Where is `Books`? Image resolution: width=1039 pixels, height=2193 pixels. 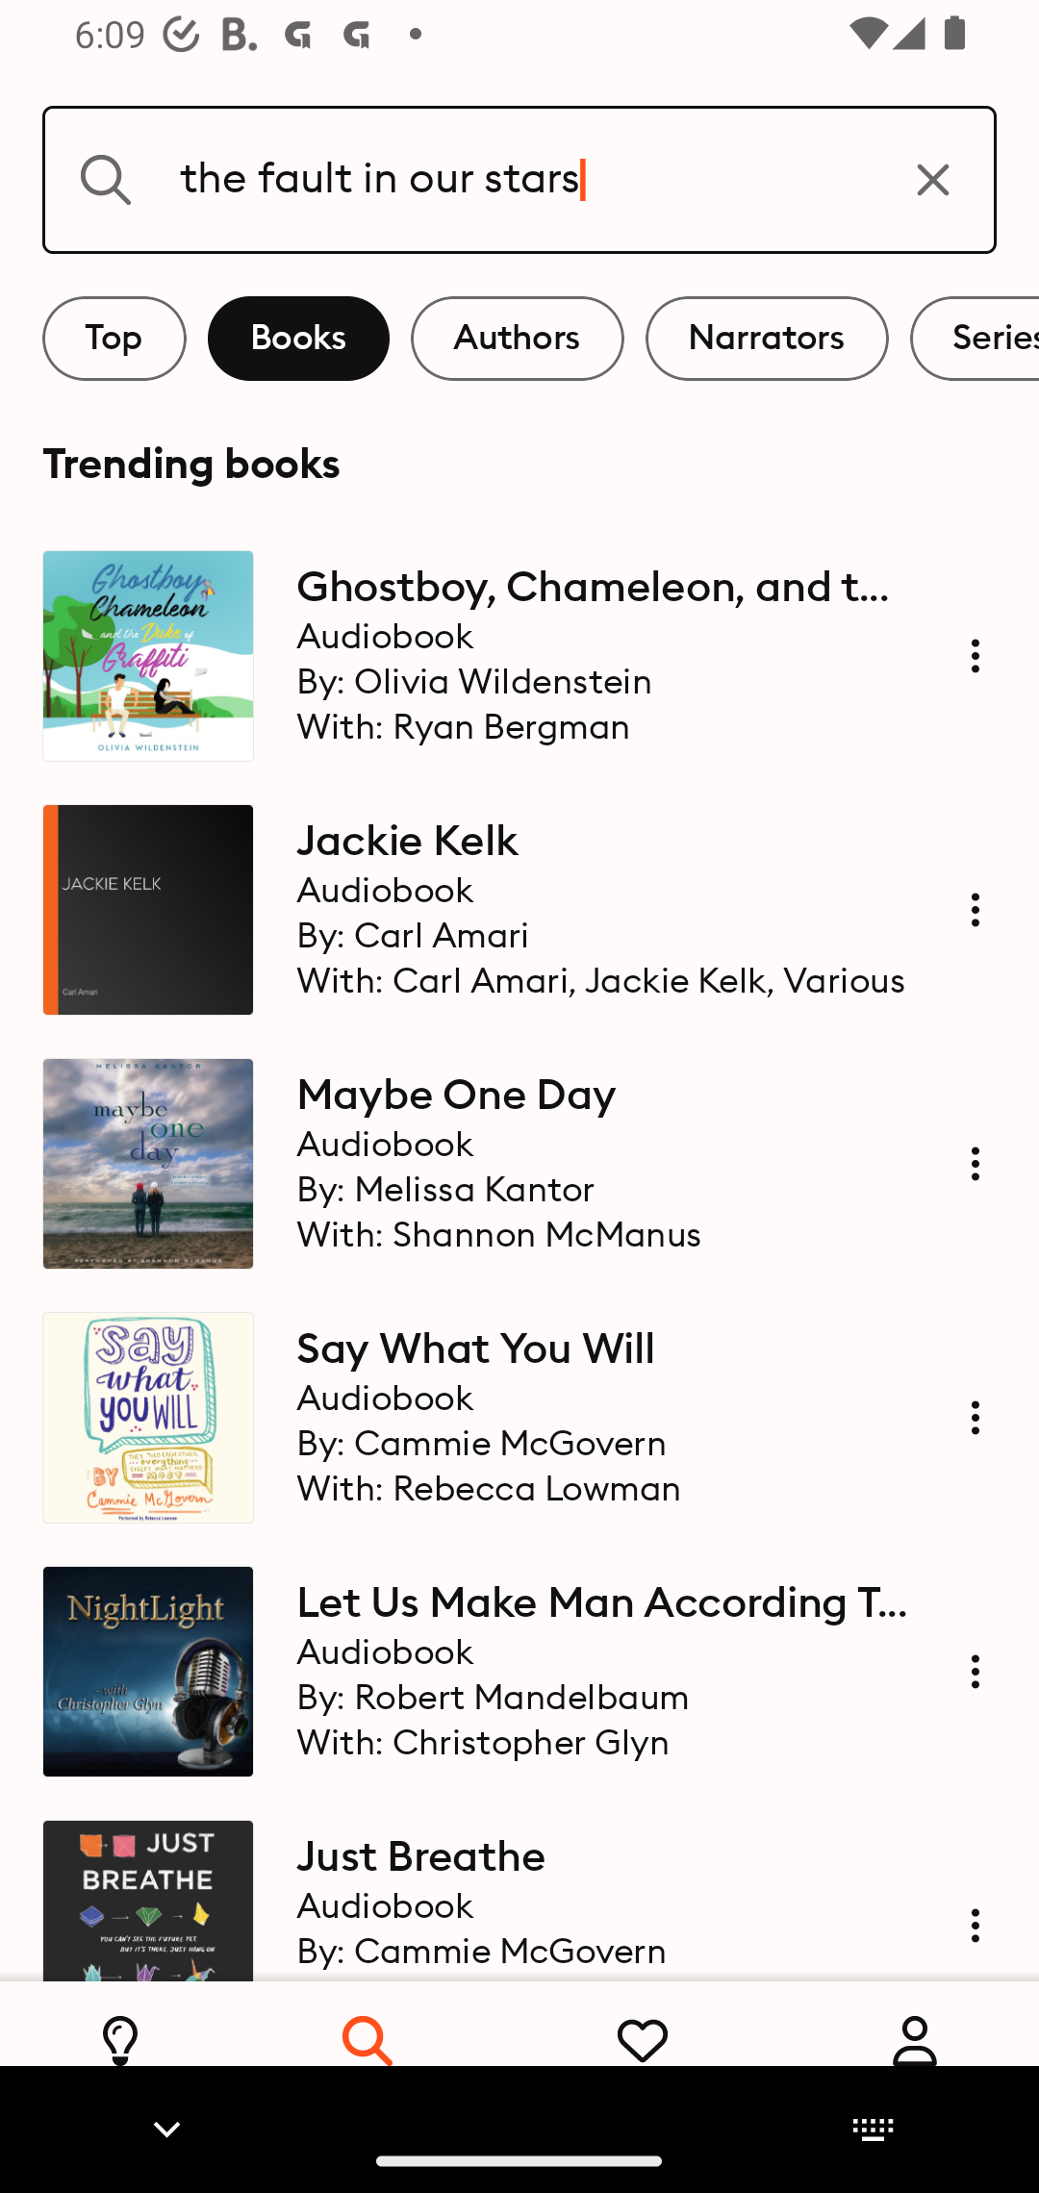
Books is located at coordinates (298, 339).